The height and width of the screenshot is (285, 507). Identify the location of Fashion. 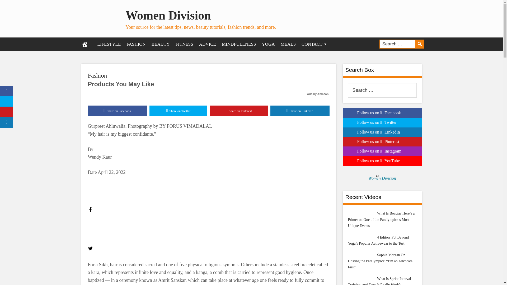
(97, 75).